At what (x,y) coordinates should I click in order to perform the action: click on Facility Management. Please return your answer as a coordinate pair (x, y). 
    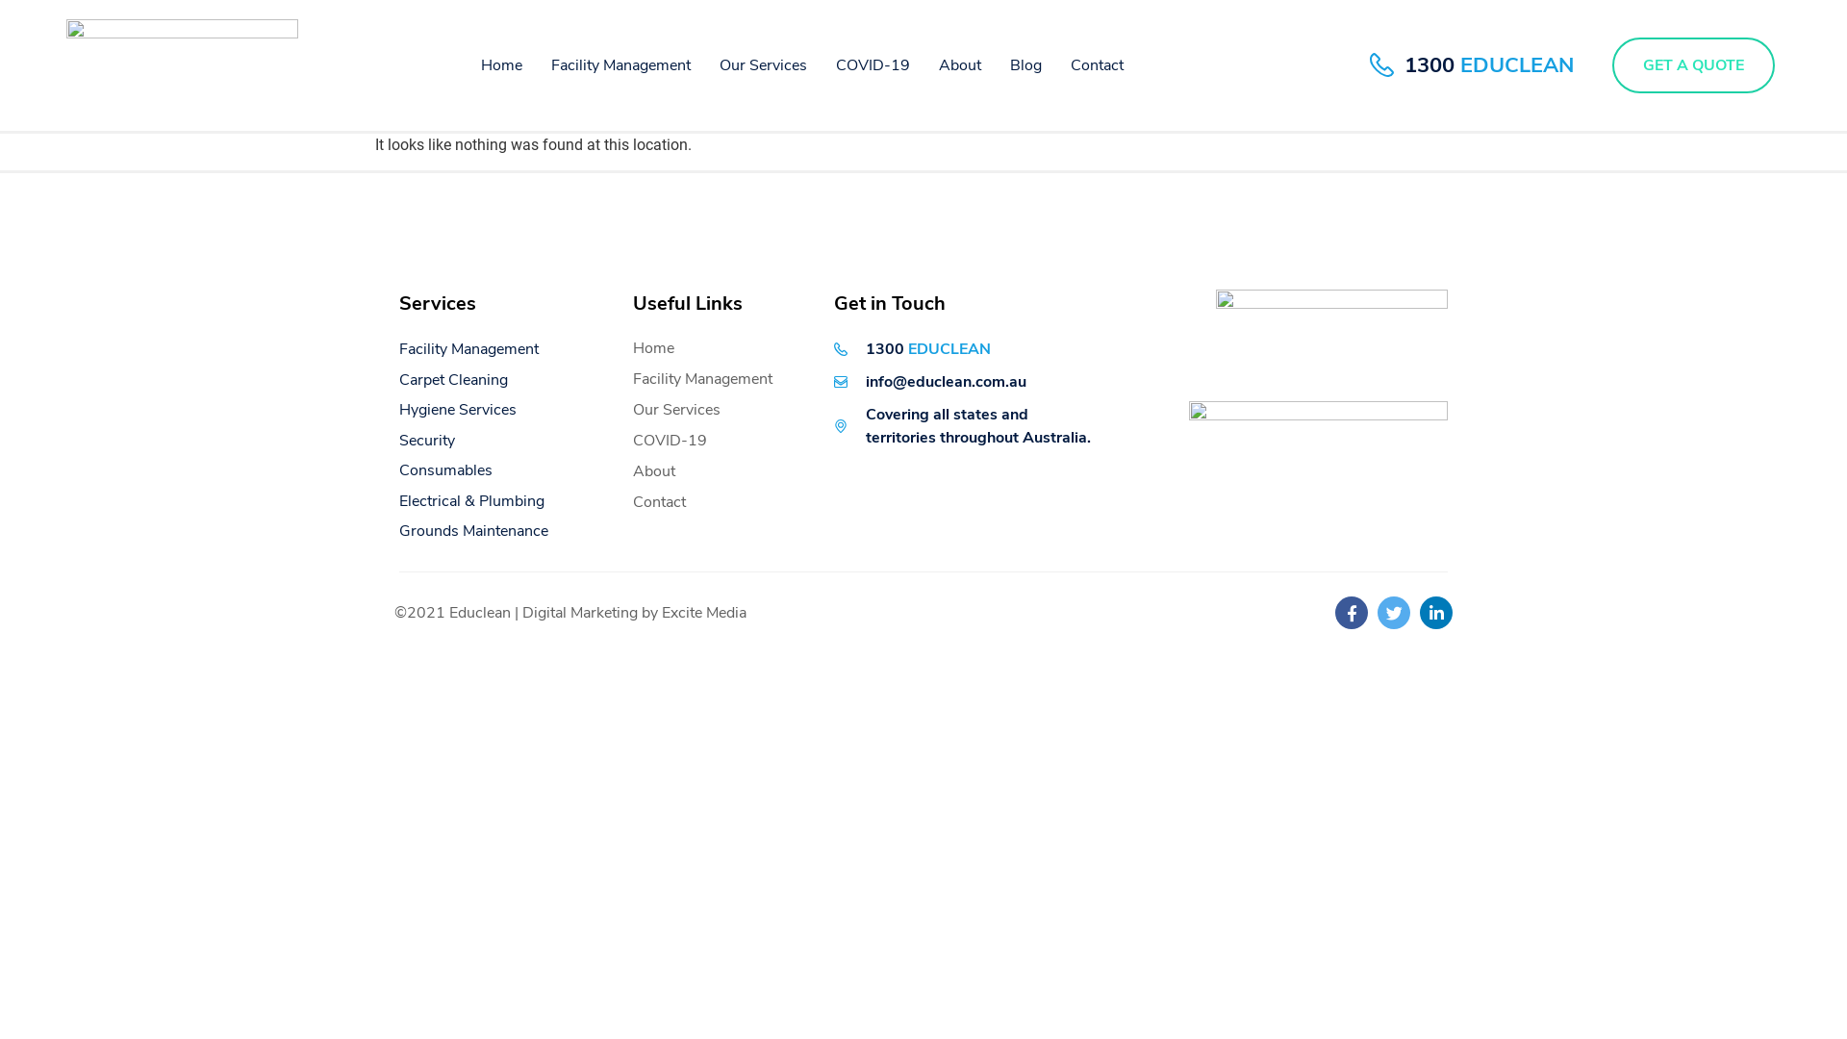
    Looking at the image, I should click on (720, 379).